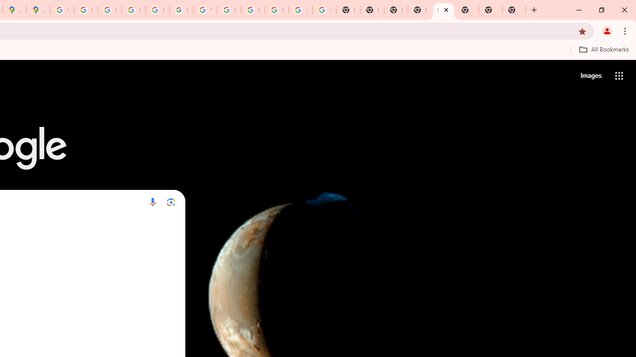  What do you see at coordinates (229, 10) in the screenshot?
I see `Browse Chrome as a guest - Computer - Google Chrome Help` at bounding box center [229, 10].